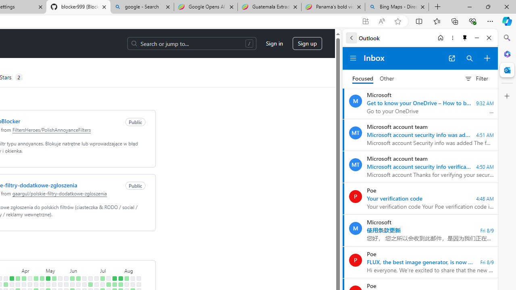  I want to click on Focused, so click(363, 79).